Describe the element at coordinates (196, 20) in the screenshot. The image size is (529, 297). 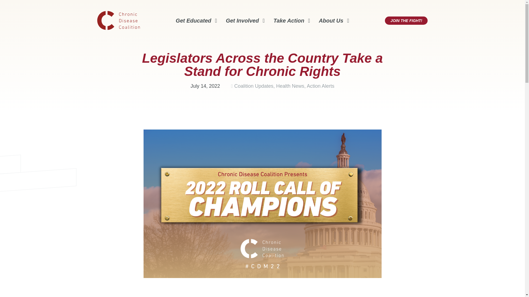
I see `Get Educated` at that location.